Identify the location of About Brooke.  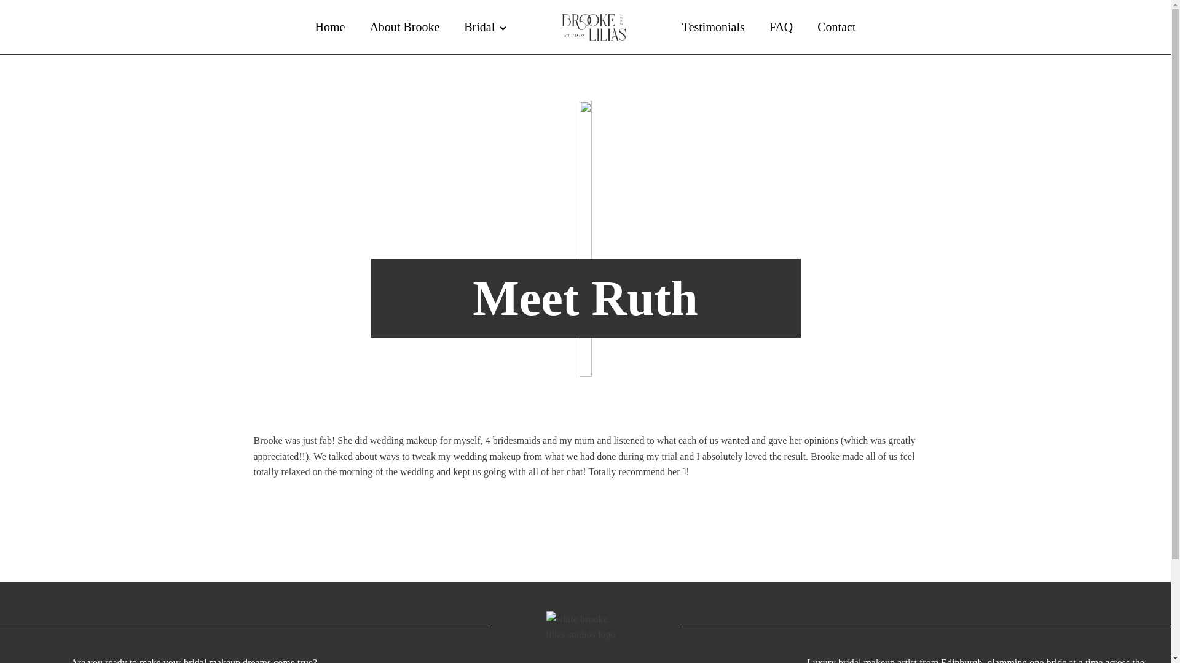
(404, 26).